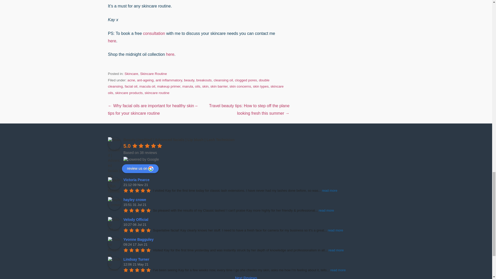  Describe the element at coordinates (114, 263) in the screenshot. I see `Lindsay Turner` at that location.